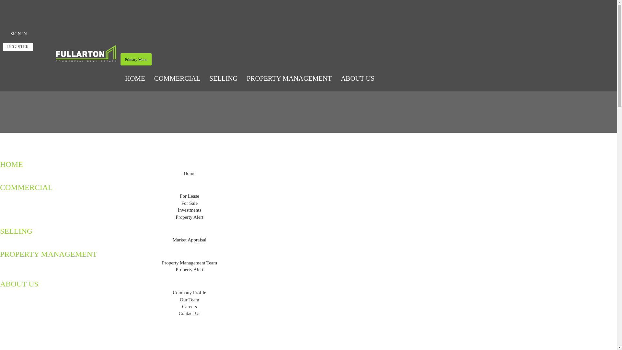 The height and width of the screenshot is (350, 622). I want to click on SIGN IN, so click(19, 34).